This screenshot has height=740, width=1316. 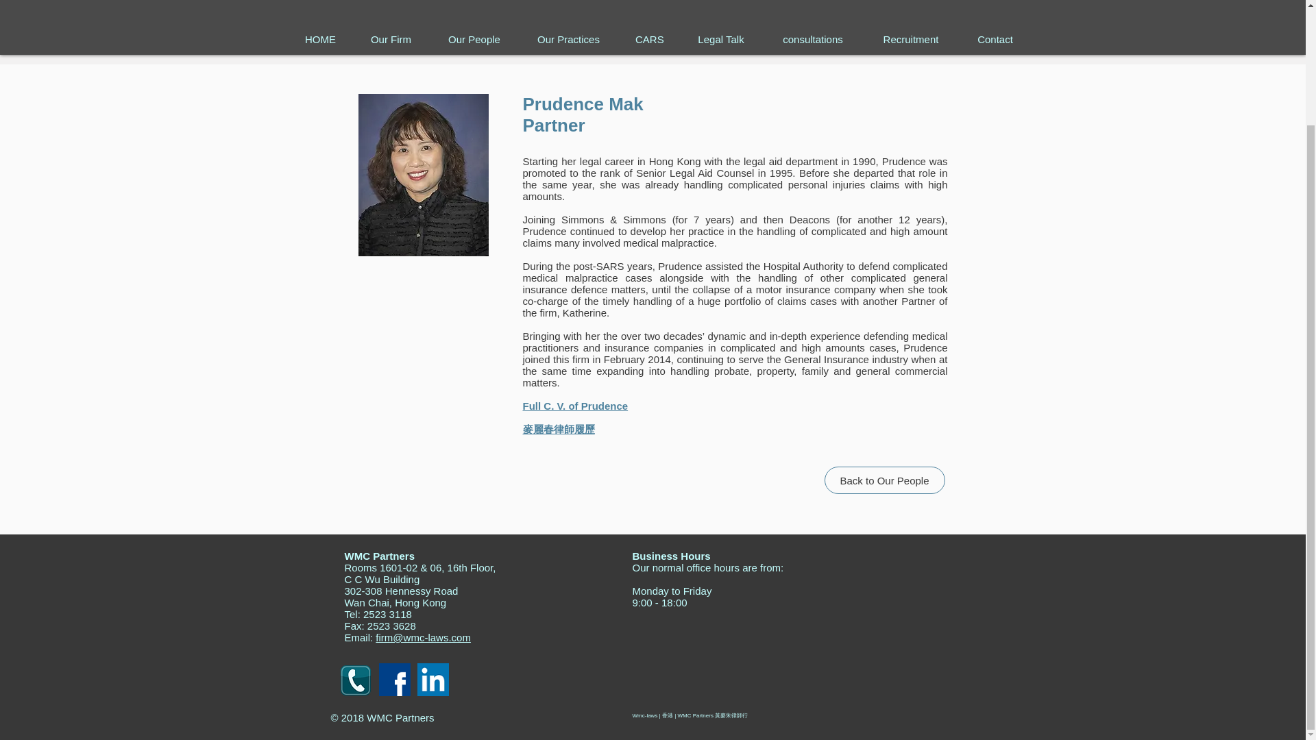 What do you see at coordinates (474, 40) in the screenshot?
I see `Our People` at bounding box center [474, 40].